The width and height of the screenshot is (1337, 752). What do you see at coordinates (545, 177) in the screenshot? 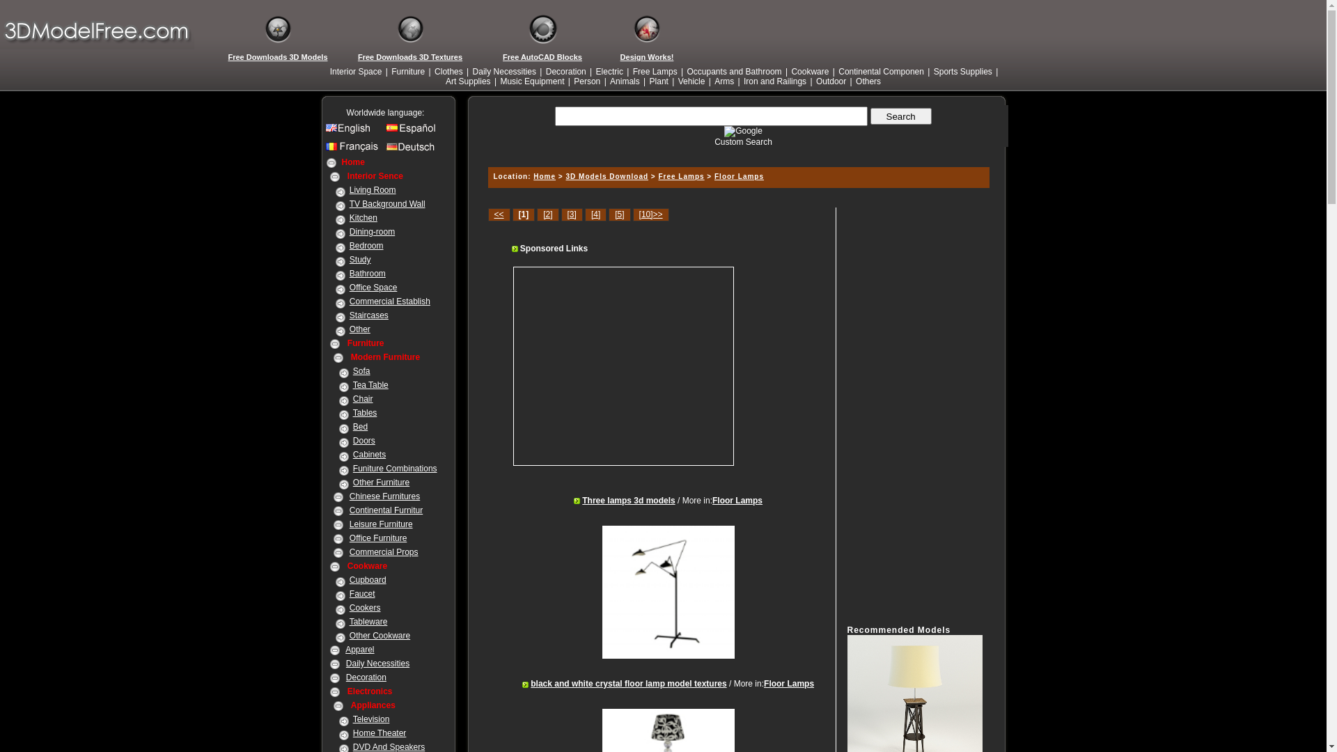
I see `Home` at bounding box center [545, 177].